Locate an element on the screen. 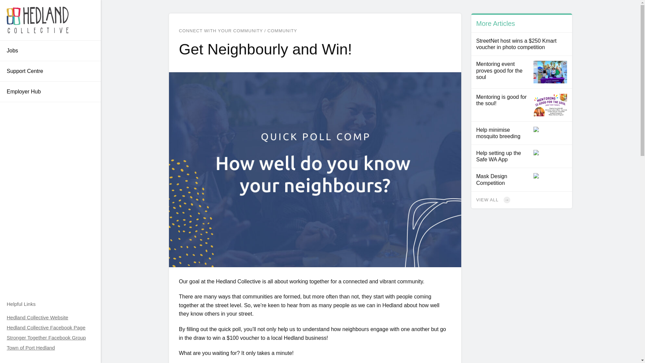 Image resolution: width=645 pixels, height=363 pixels. Town of Port Hedland is located at coordinates (31, 348).